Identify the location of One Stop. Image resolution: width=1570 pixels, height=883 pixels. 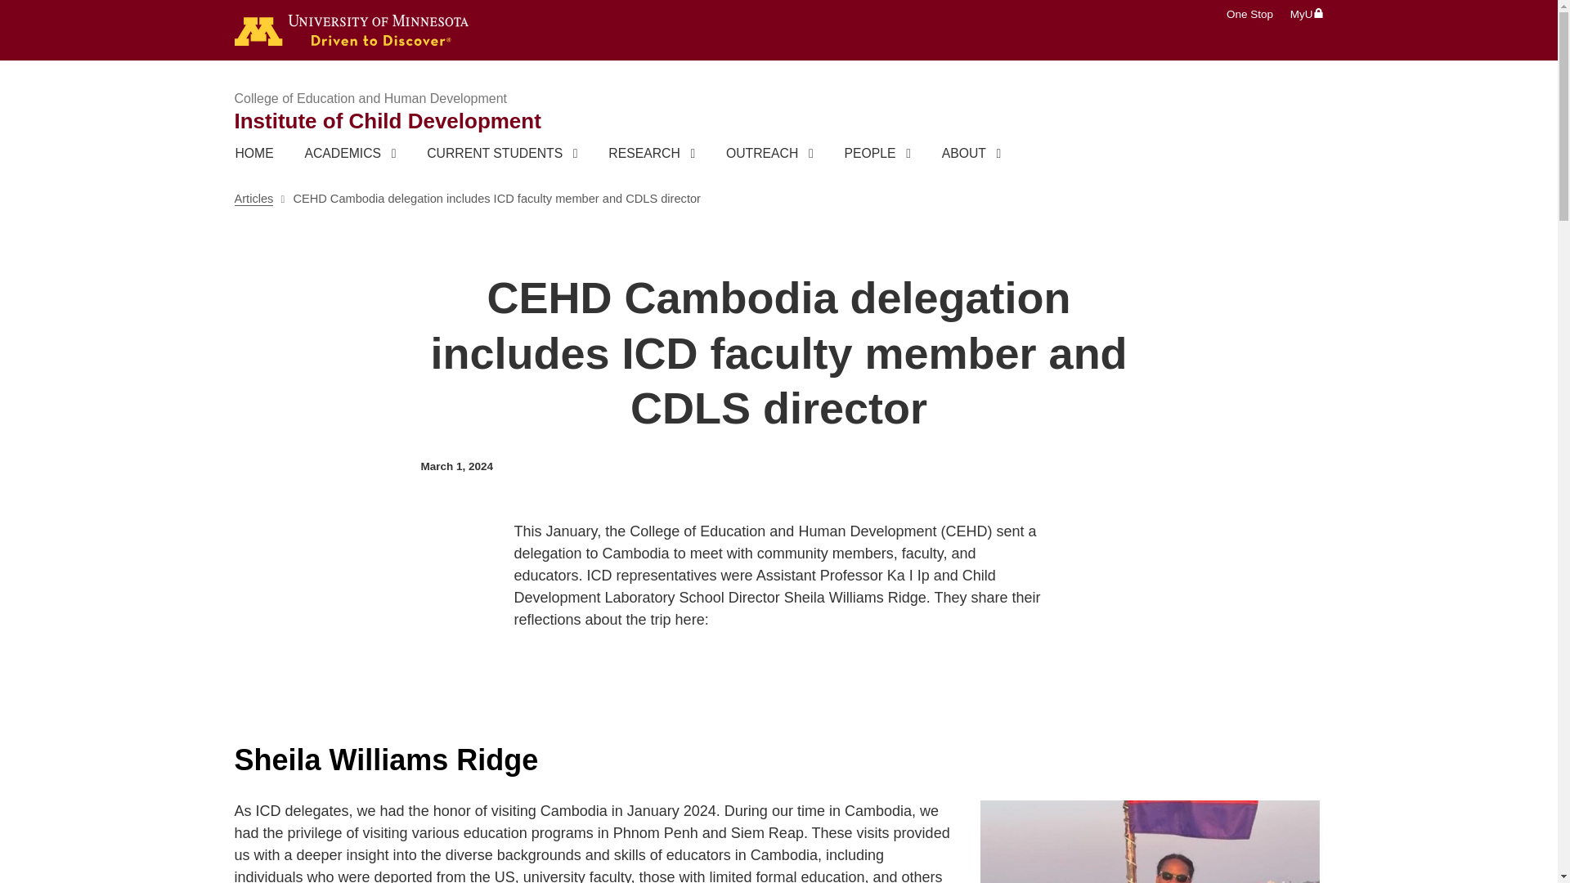
(1249, 13).